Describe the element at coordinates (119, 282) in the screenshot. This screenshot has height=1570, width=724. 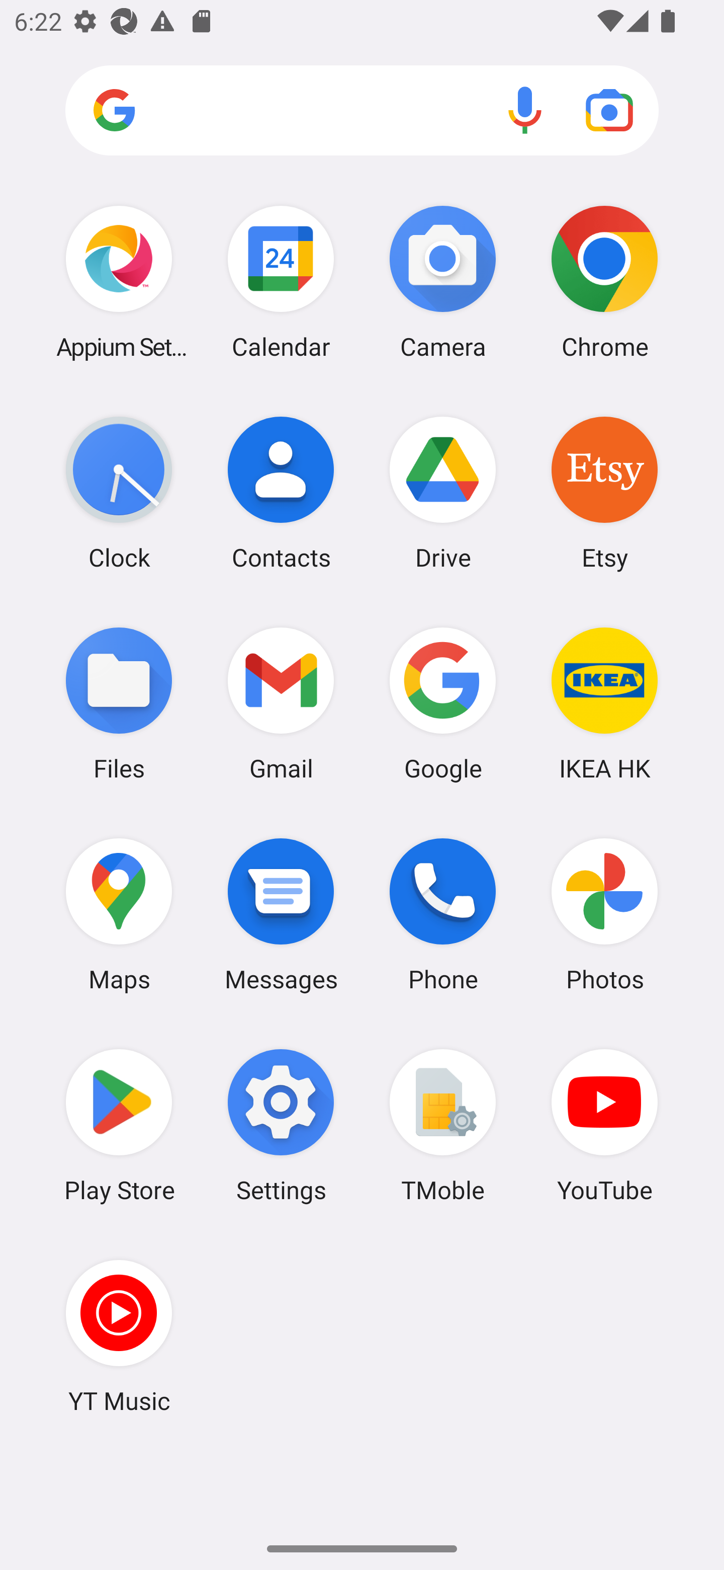
I see `Appium Settings` at that location.